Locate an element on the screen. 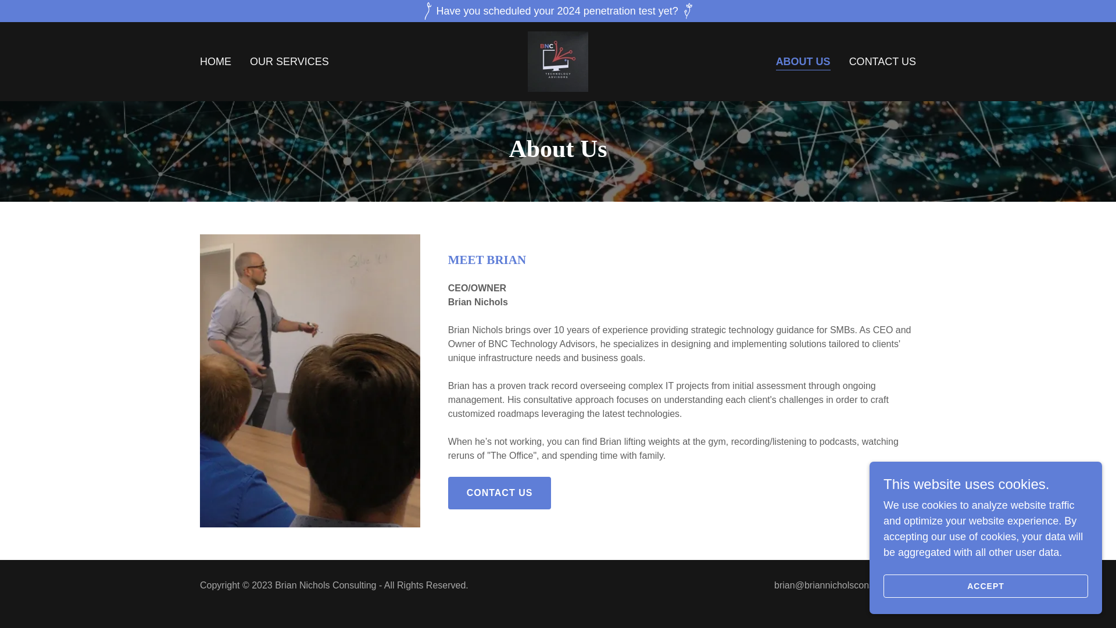 This screenshot has height=628, width=1116. HOME is located at coordinates (215, 62).